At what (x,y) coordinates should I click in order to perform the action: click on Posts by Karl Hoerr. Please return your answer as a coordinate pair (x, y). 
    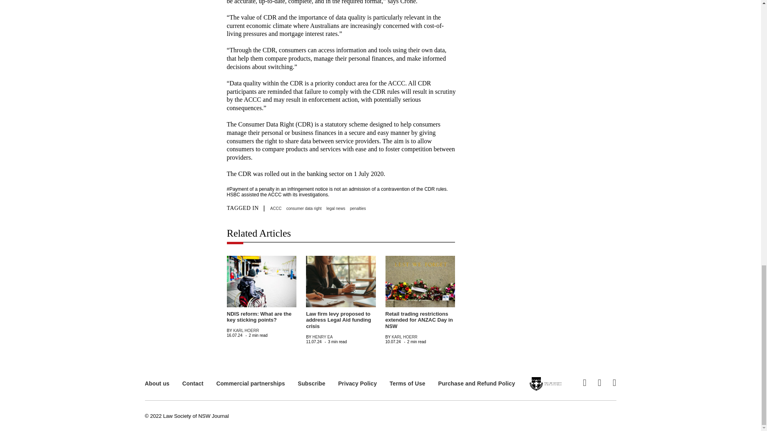
    Looking at the image, I should click on (246, 330).